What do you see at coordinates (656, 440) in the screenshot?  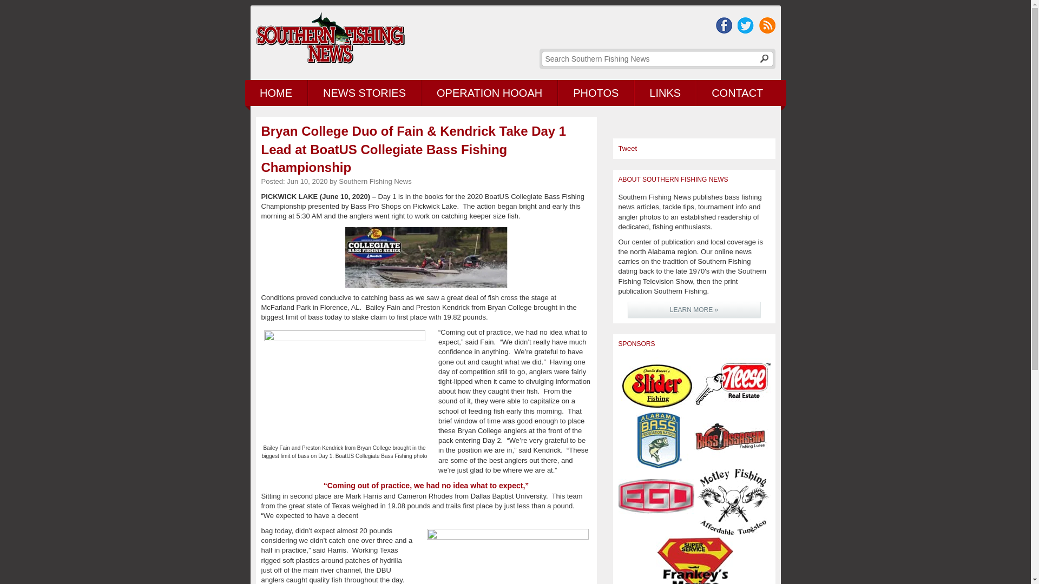 I see `Alabama B.A.S.S Federation Nation` at bounding box center [656, 440].